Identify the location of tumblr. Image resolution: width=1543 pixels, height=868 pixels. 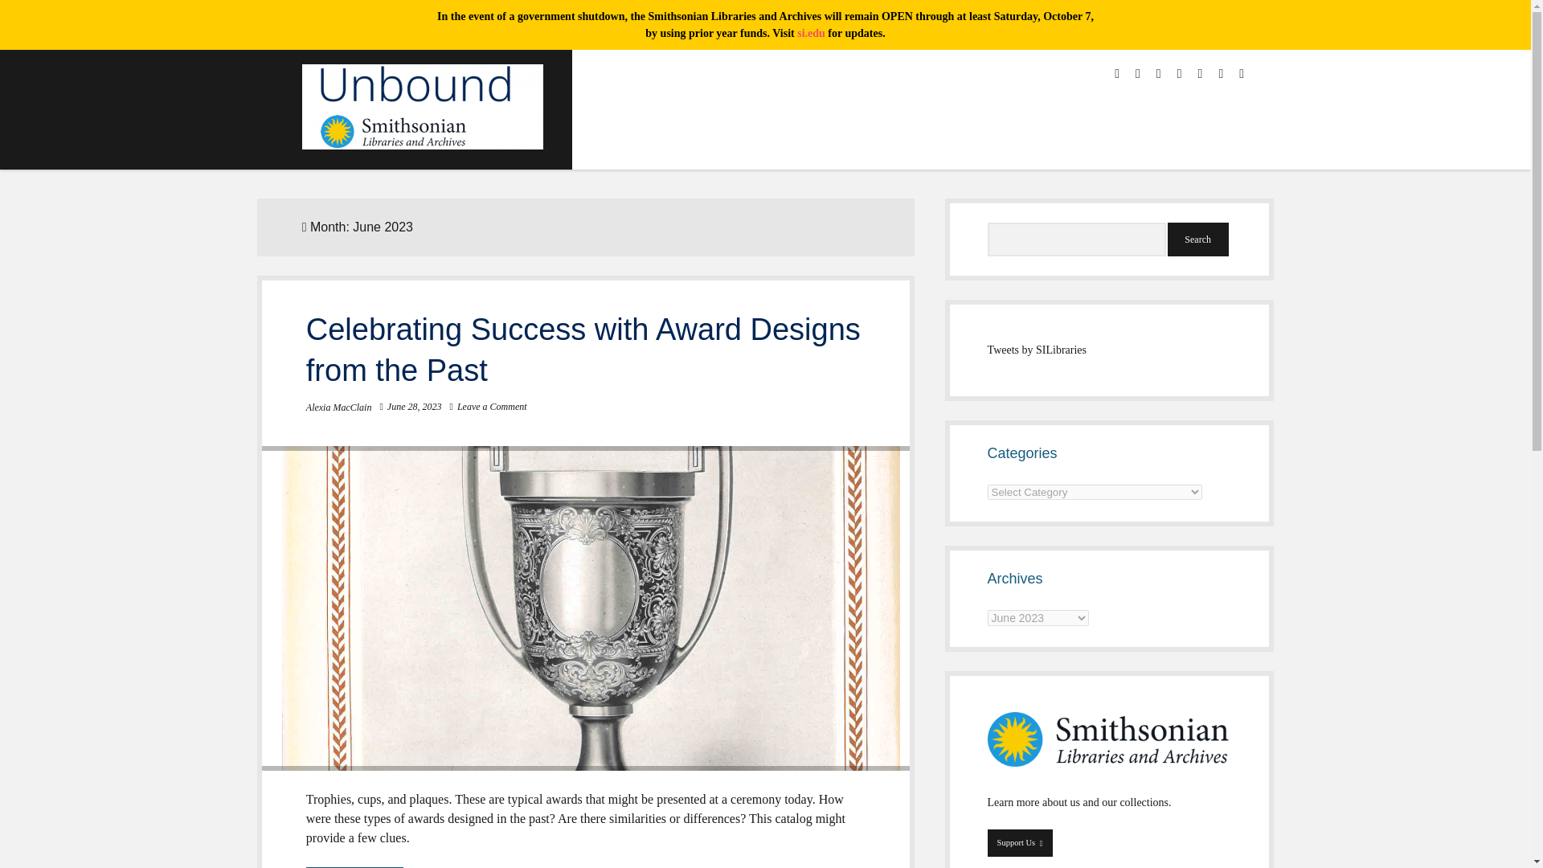
(1241, 74).